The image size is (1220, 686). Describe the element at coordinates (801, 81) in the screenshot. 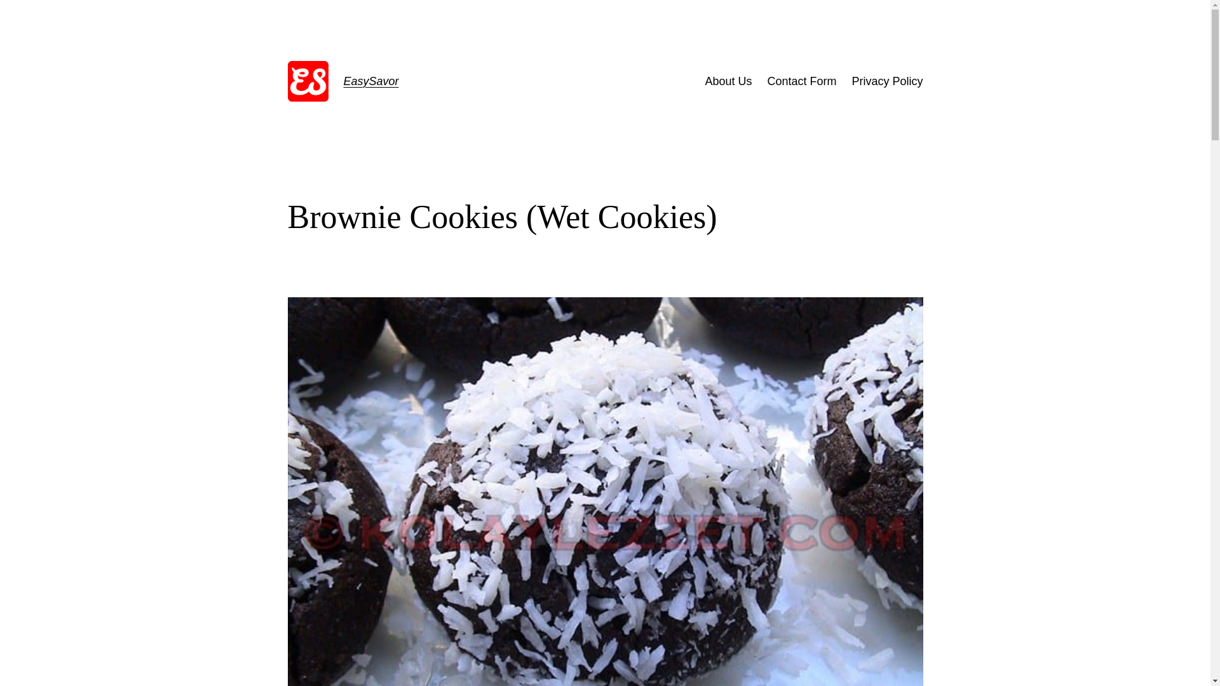

I see `Contact Form` at that location.